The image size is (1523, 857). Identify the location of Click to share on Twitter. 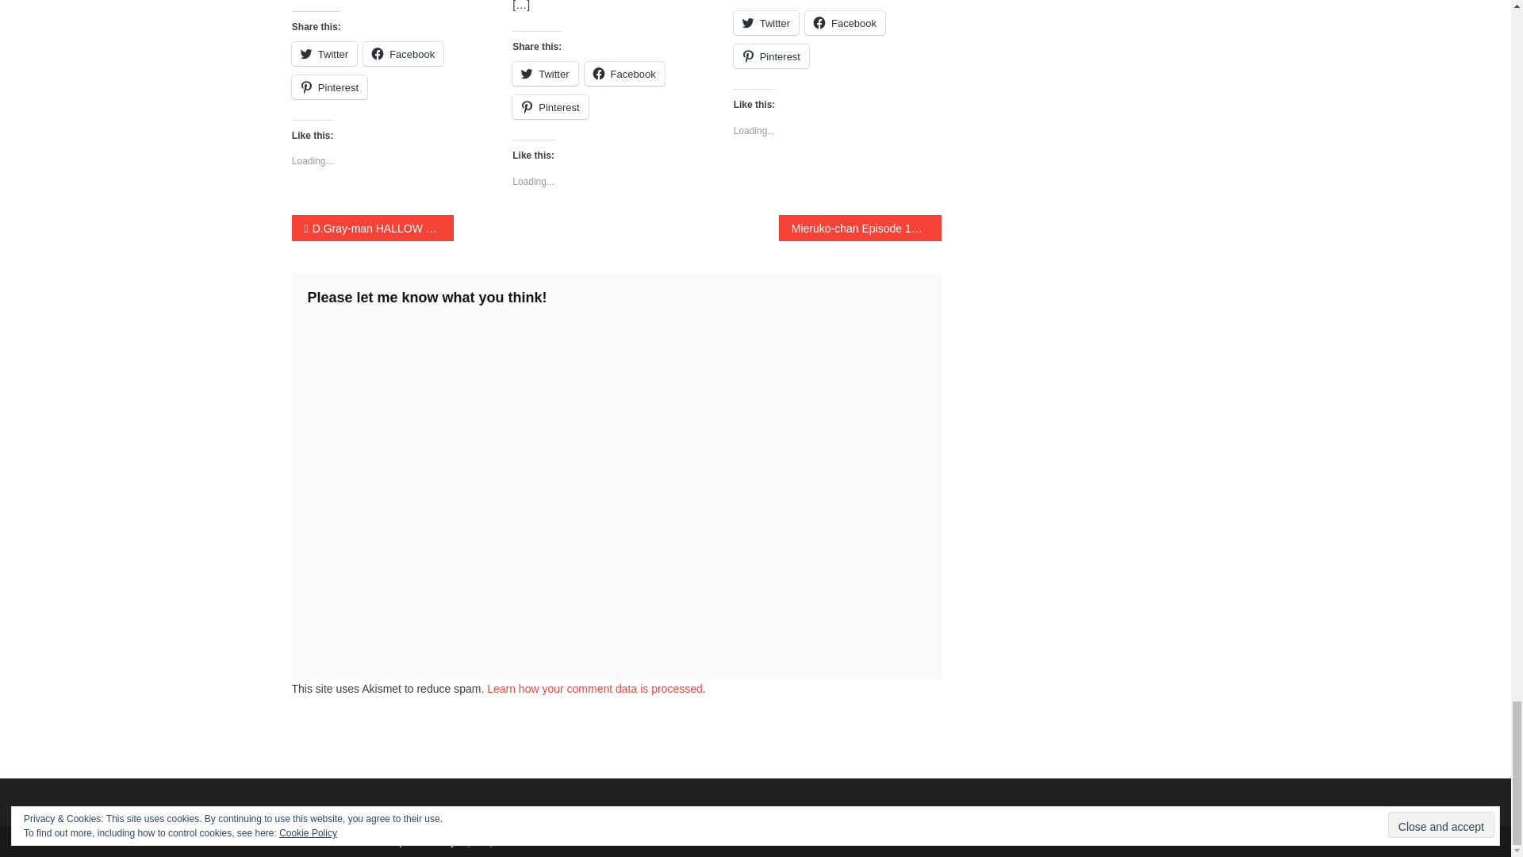
(324, 54).